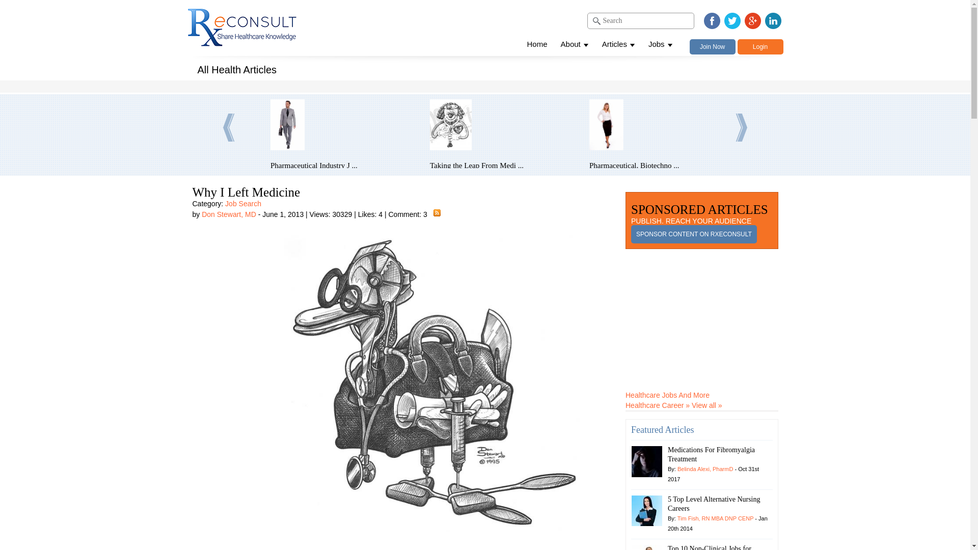 The width and height of the screenshot is (978, 550). I want to click on Login, so click(760, 46).